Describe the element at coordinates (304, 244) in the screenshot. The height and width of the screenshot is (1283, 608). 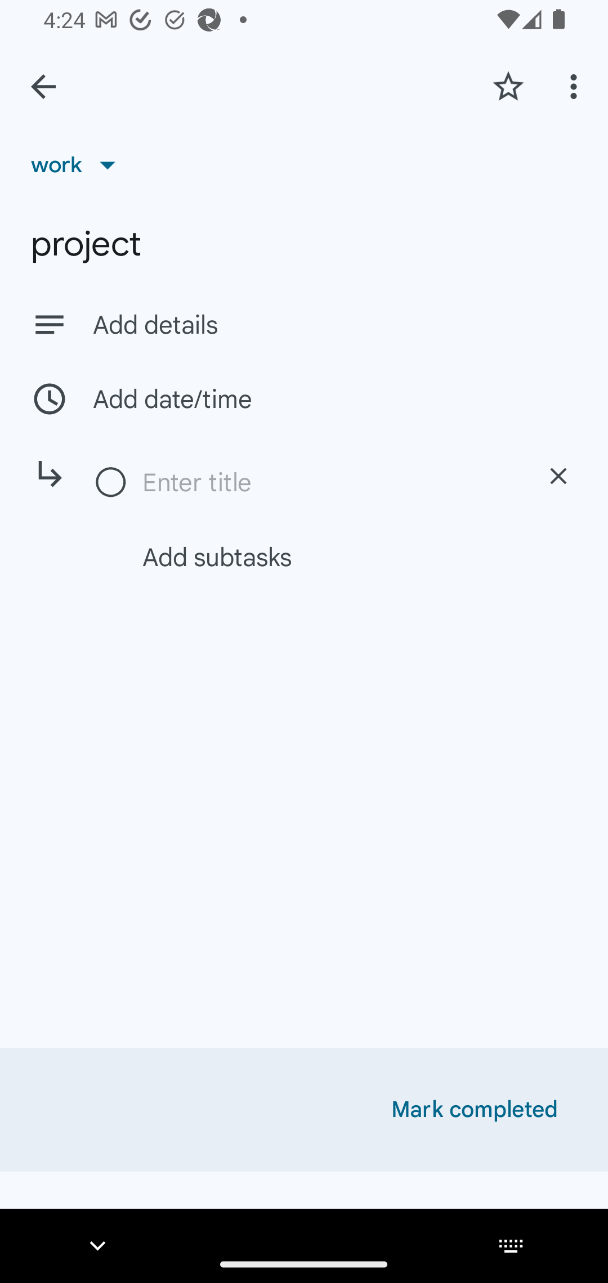
I see `project` at that location.